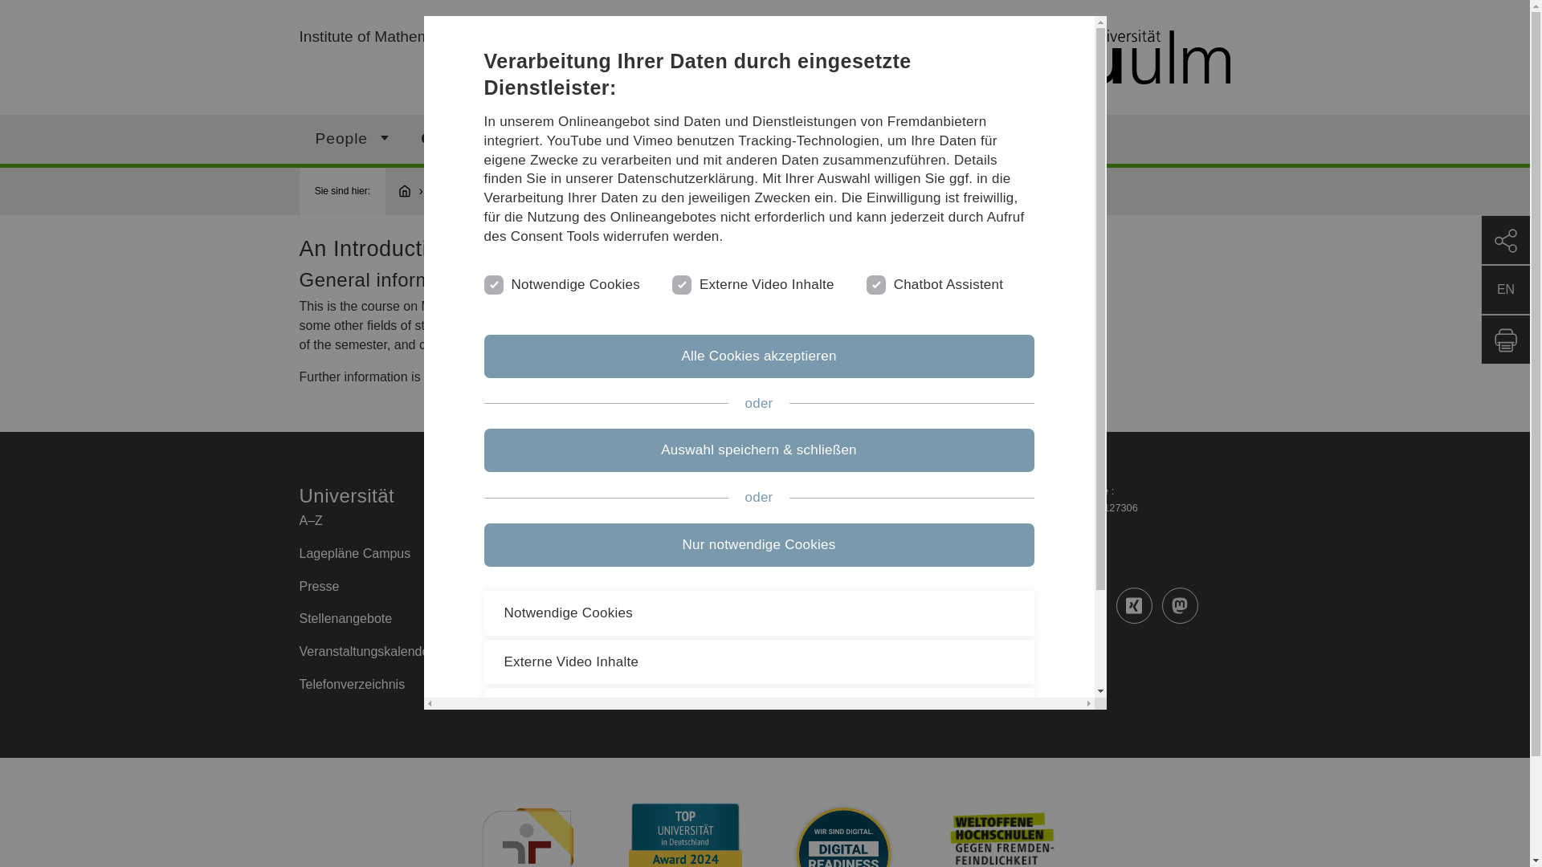  What do you see at coordinates (1134, 605) in the screenshot?
I see `xing` at bounding box center [1134, 605].